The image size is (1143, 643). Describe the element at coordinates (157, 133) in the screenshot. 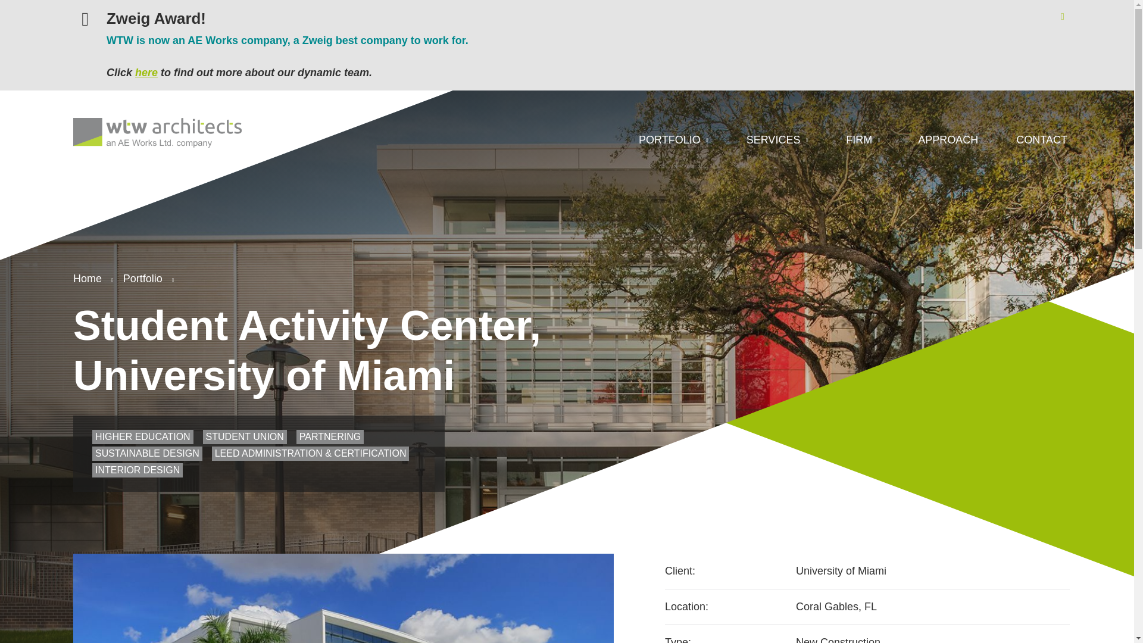

I see `WTW Architects` at that location.